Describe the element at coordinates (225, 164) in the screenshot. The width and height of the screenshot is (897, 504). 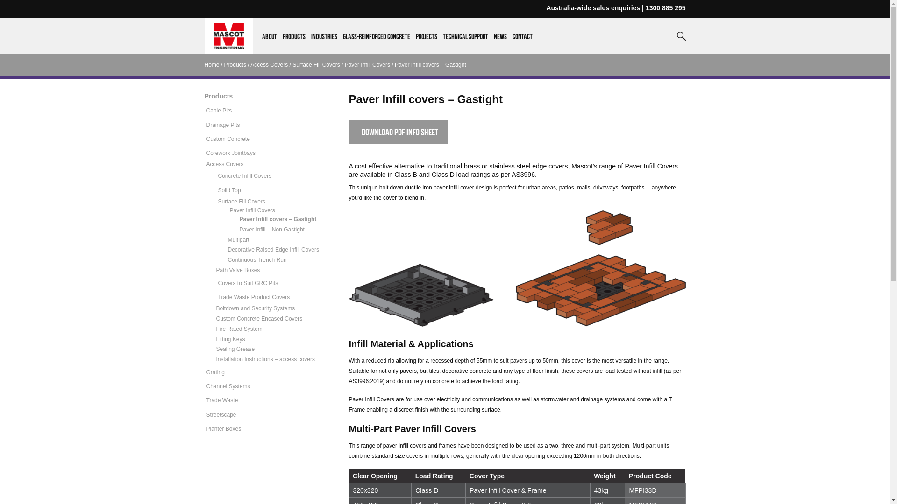
I see `Access Covers` at that location.